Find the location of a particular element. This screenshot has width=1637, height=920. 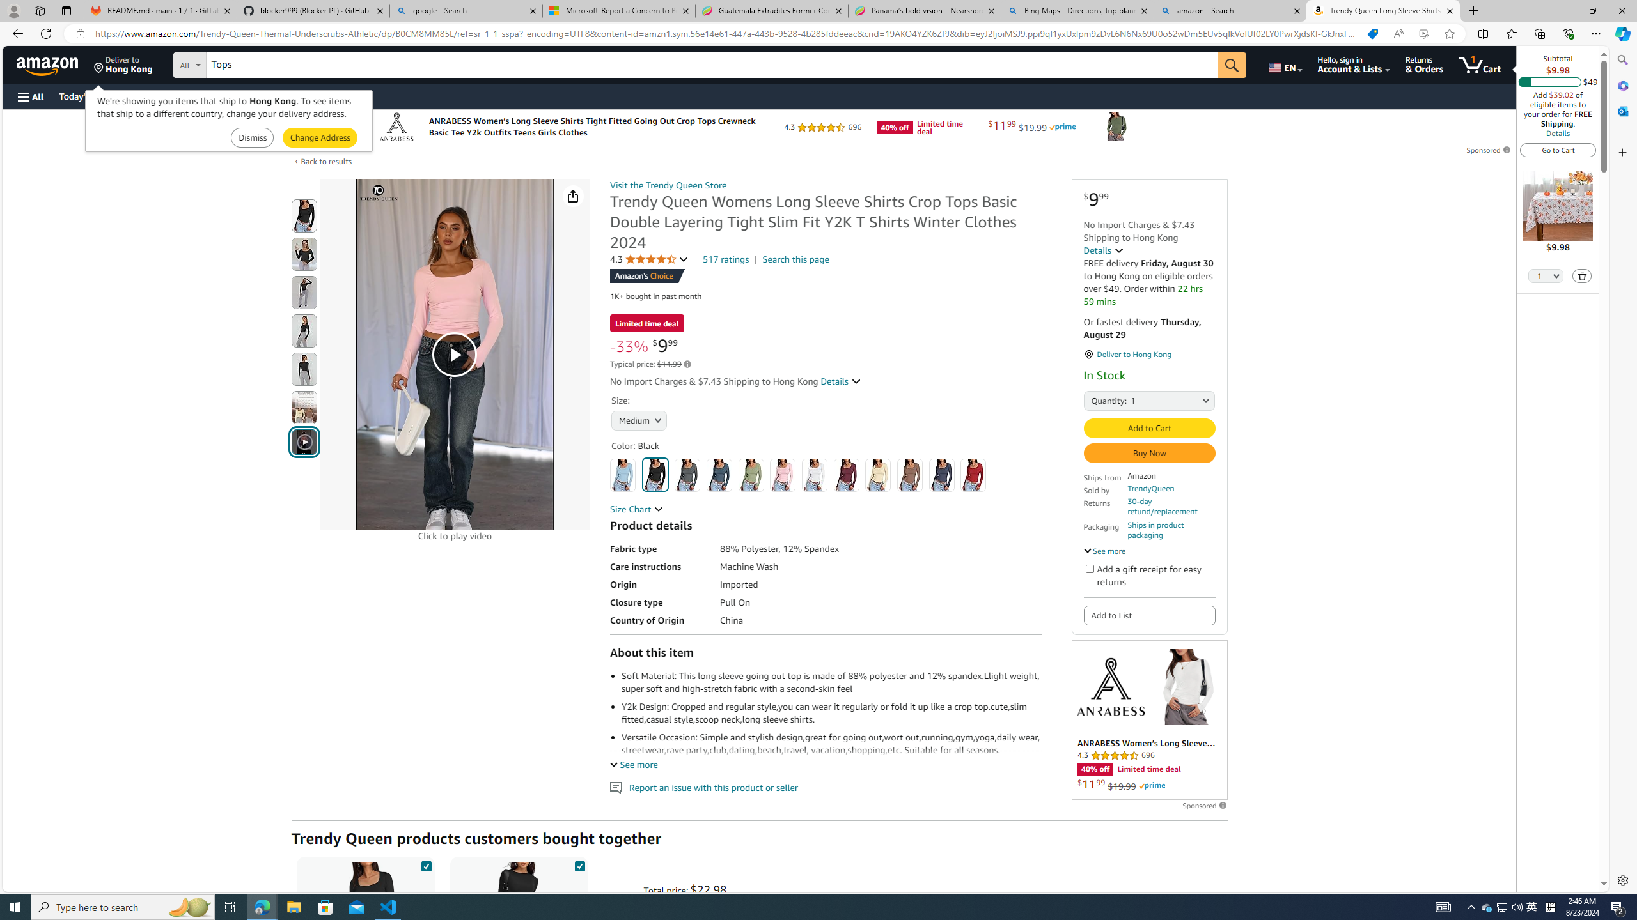

Share is located at coordinates (573, 195).